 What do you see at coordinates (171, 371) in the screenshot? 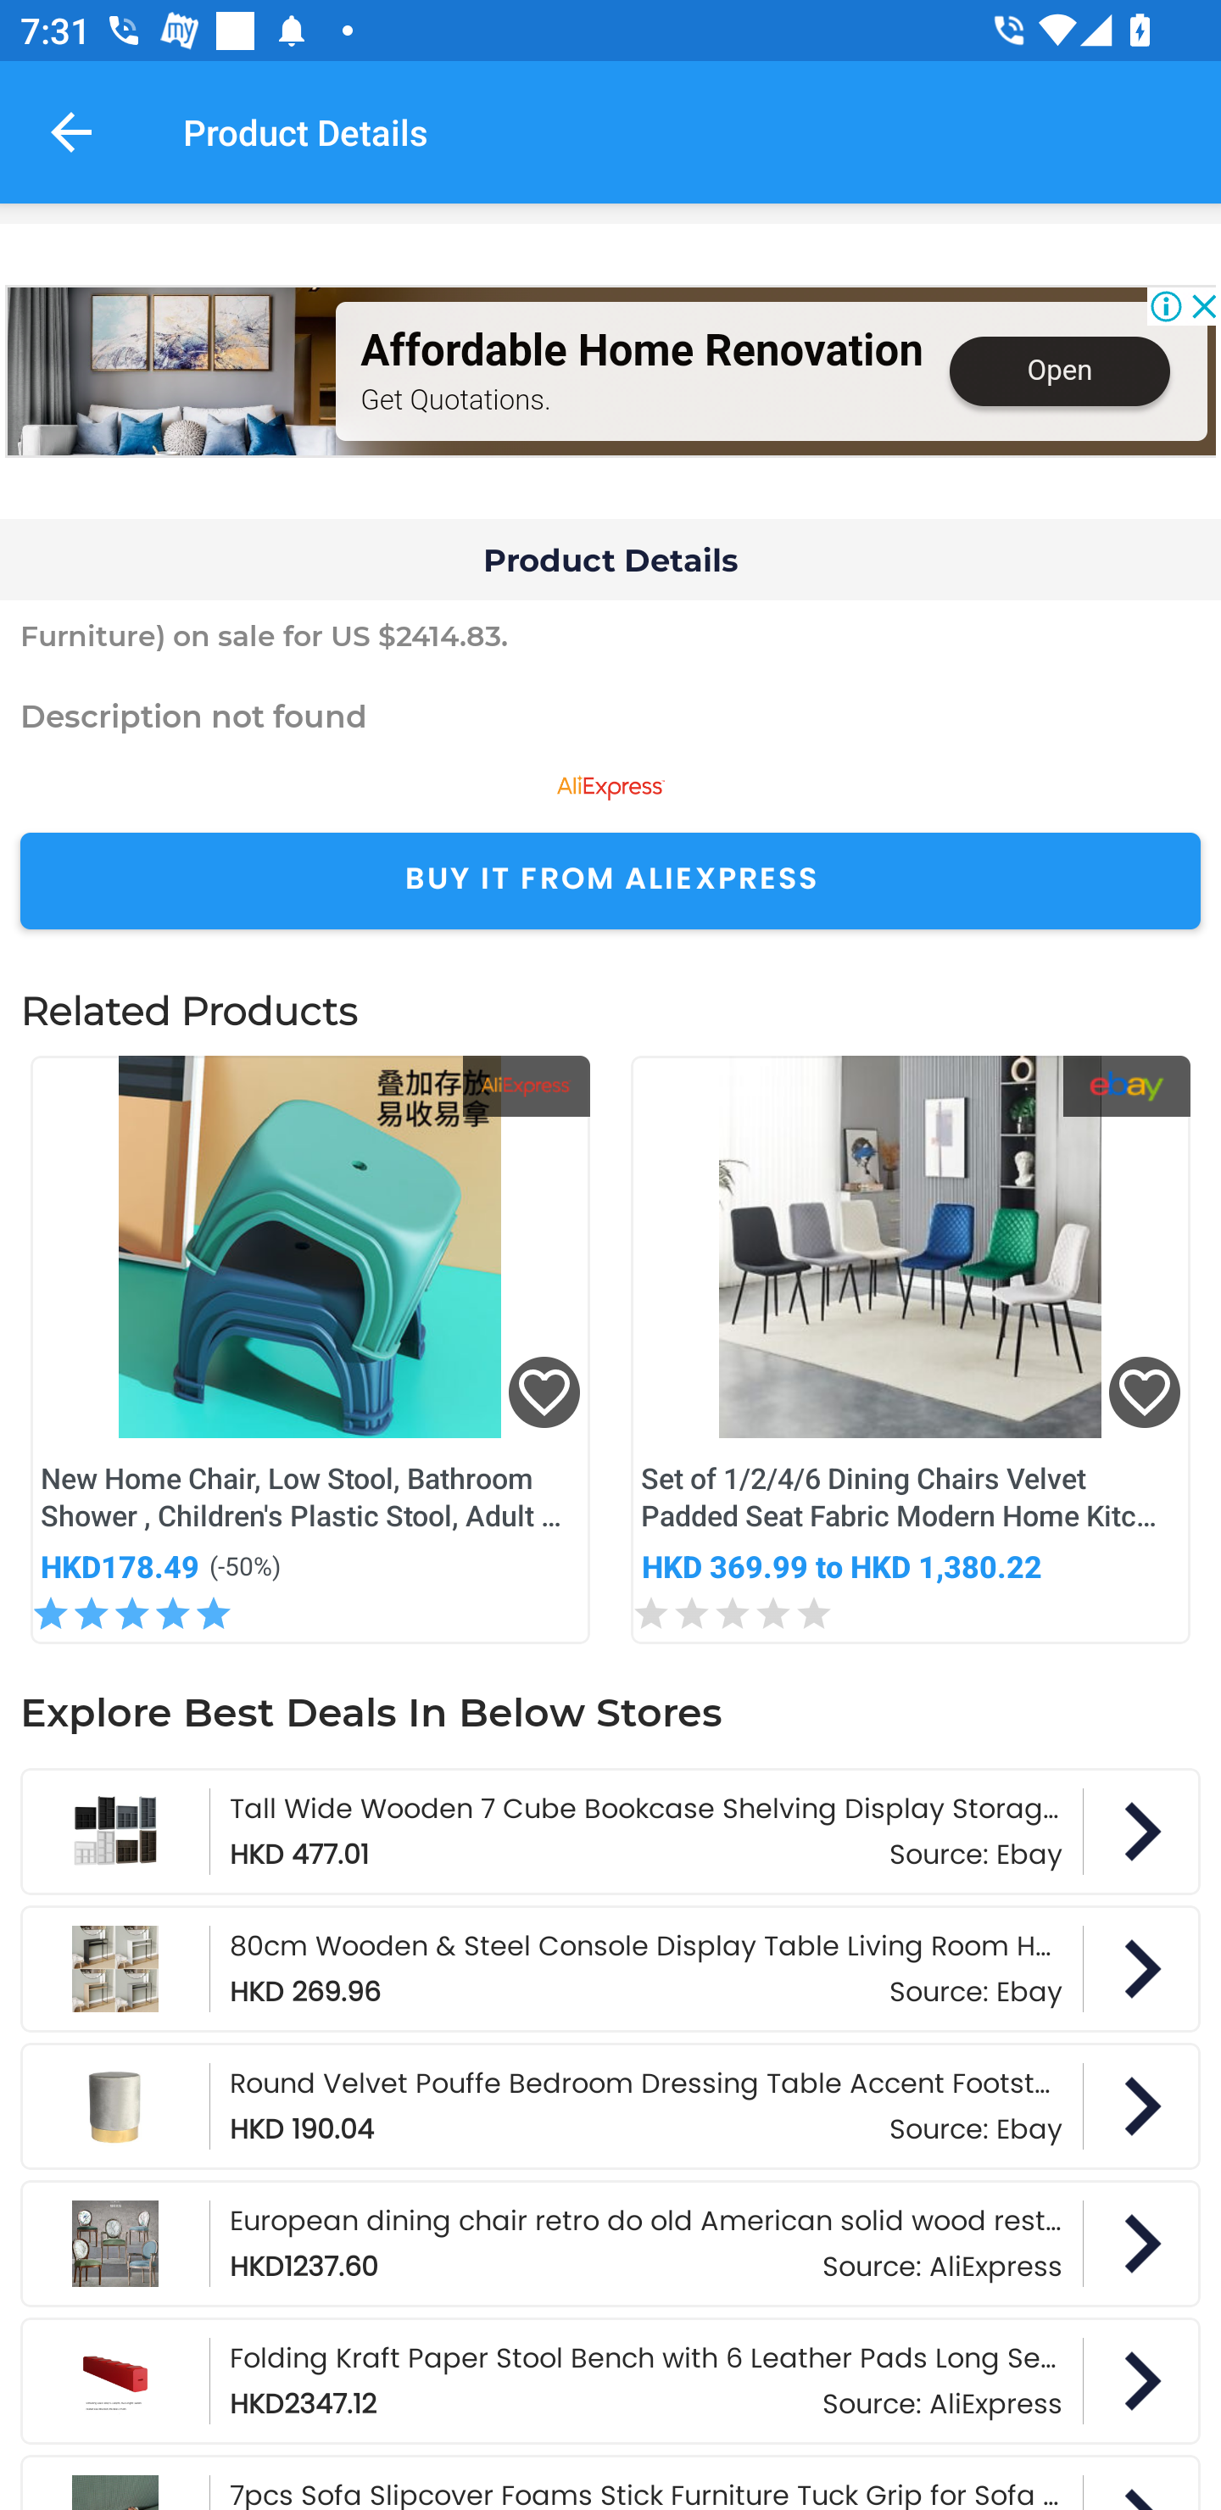
I see `free-quote` at bounding box center [171, 371].